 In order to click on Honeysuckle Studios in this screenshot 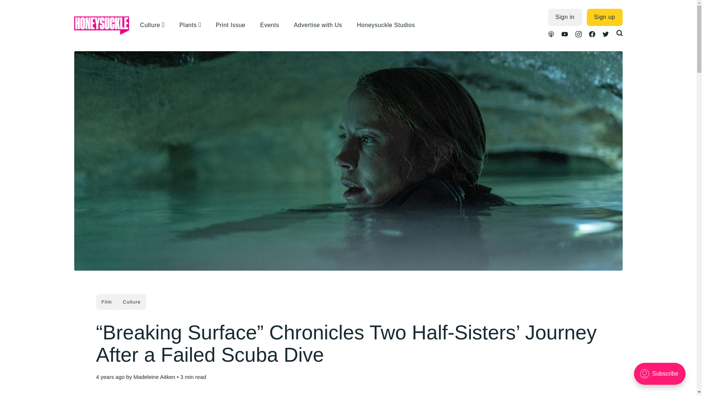, I will do `click(389, 25)`.